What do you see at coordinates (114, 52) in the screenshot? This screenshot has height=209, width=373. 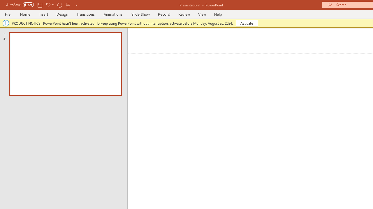 I see `Superscript` at bounding box center [114, 52].